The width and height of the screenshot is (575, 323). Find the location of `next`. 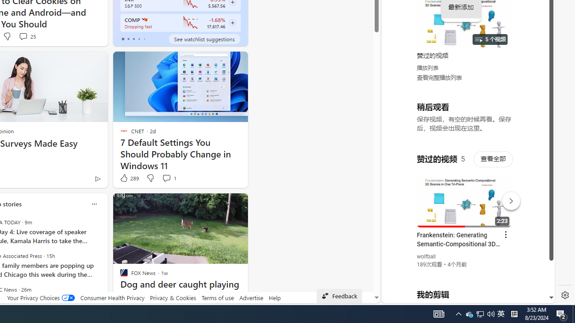

next is located at coordinates (103, 262).